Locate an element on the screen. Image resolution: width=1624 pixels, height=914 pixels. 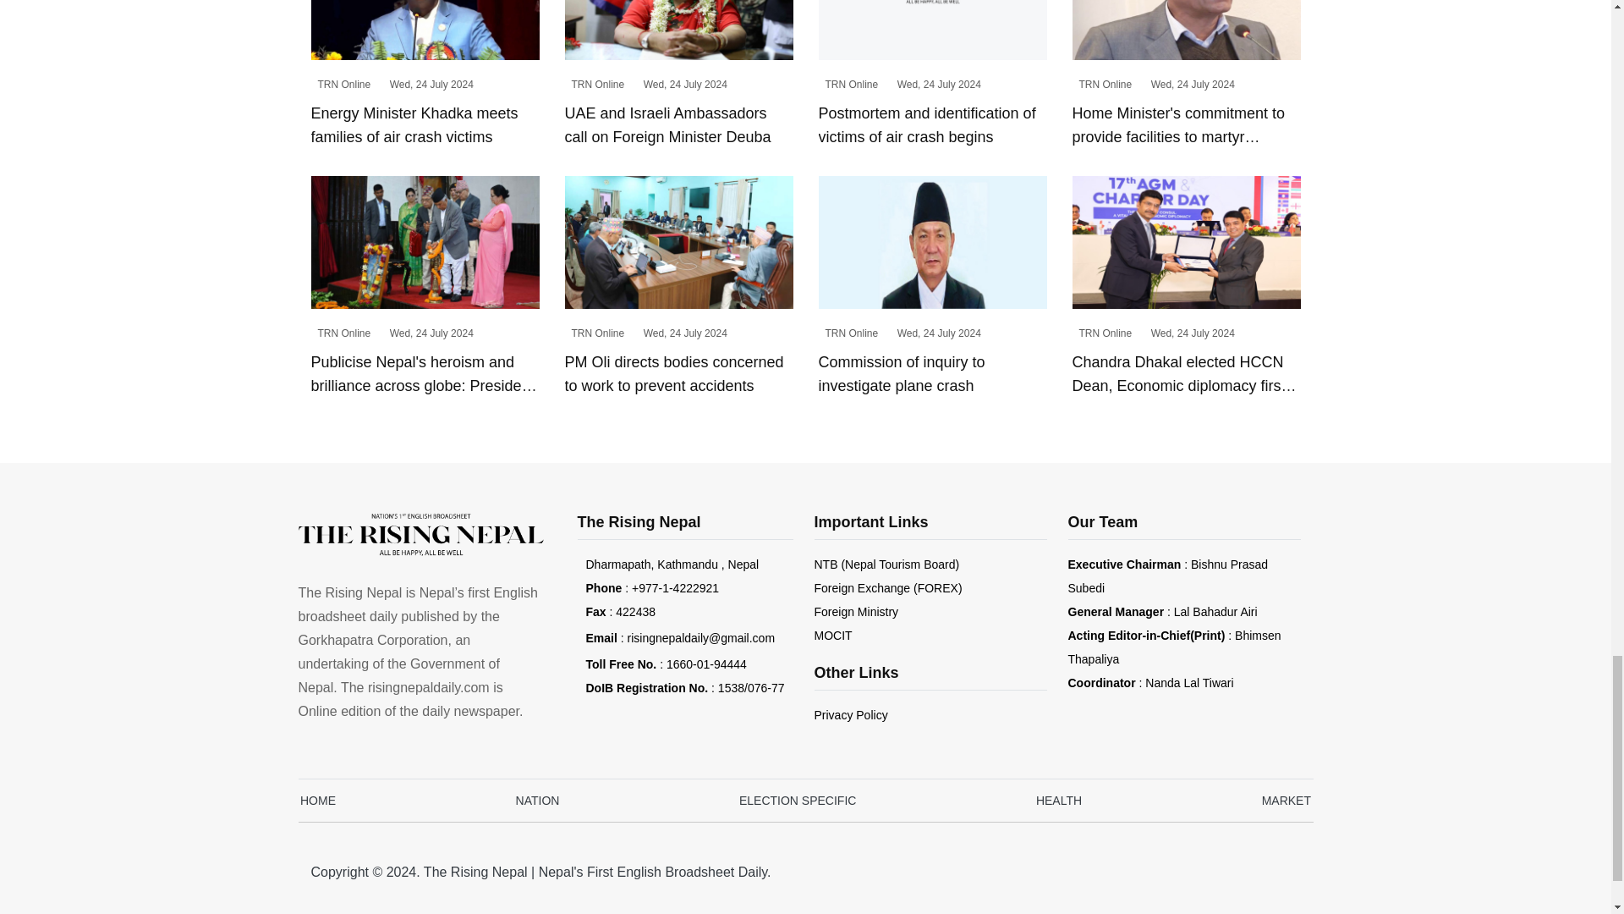
Suchana tahtaa sanchaar mantralya is located at coordinates (832, 636).